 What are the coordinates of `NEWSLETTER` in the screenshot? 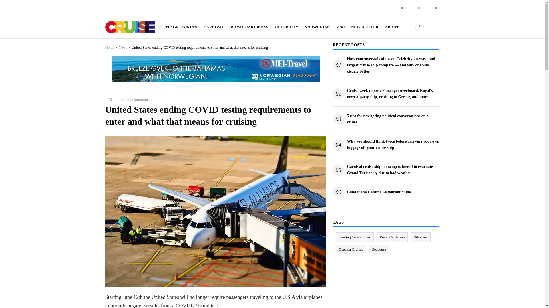 It's located at (365, 27).